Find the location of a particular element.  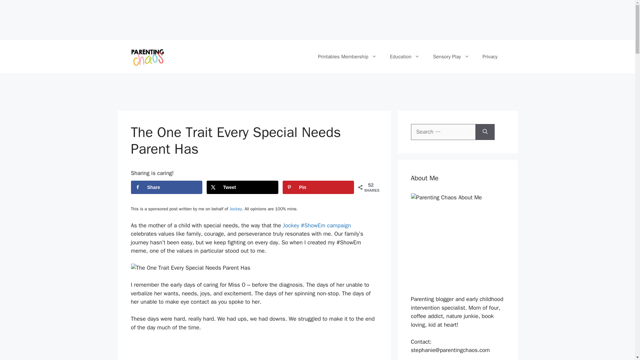

Printables Membership is located at coordinates (347, 57).